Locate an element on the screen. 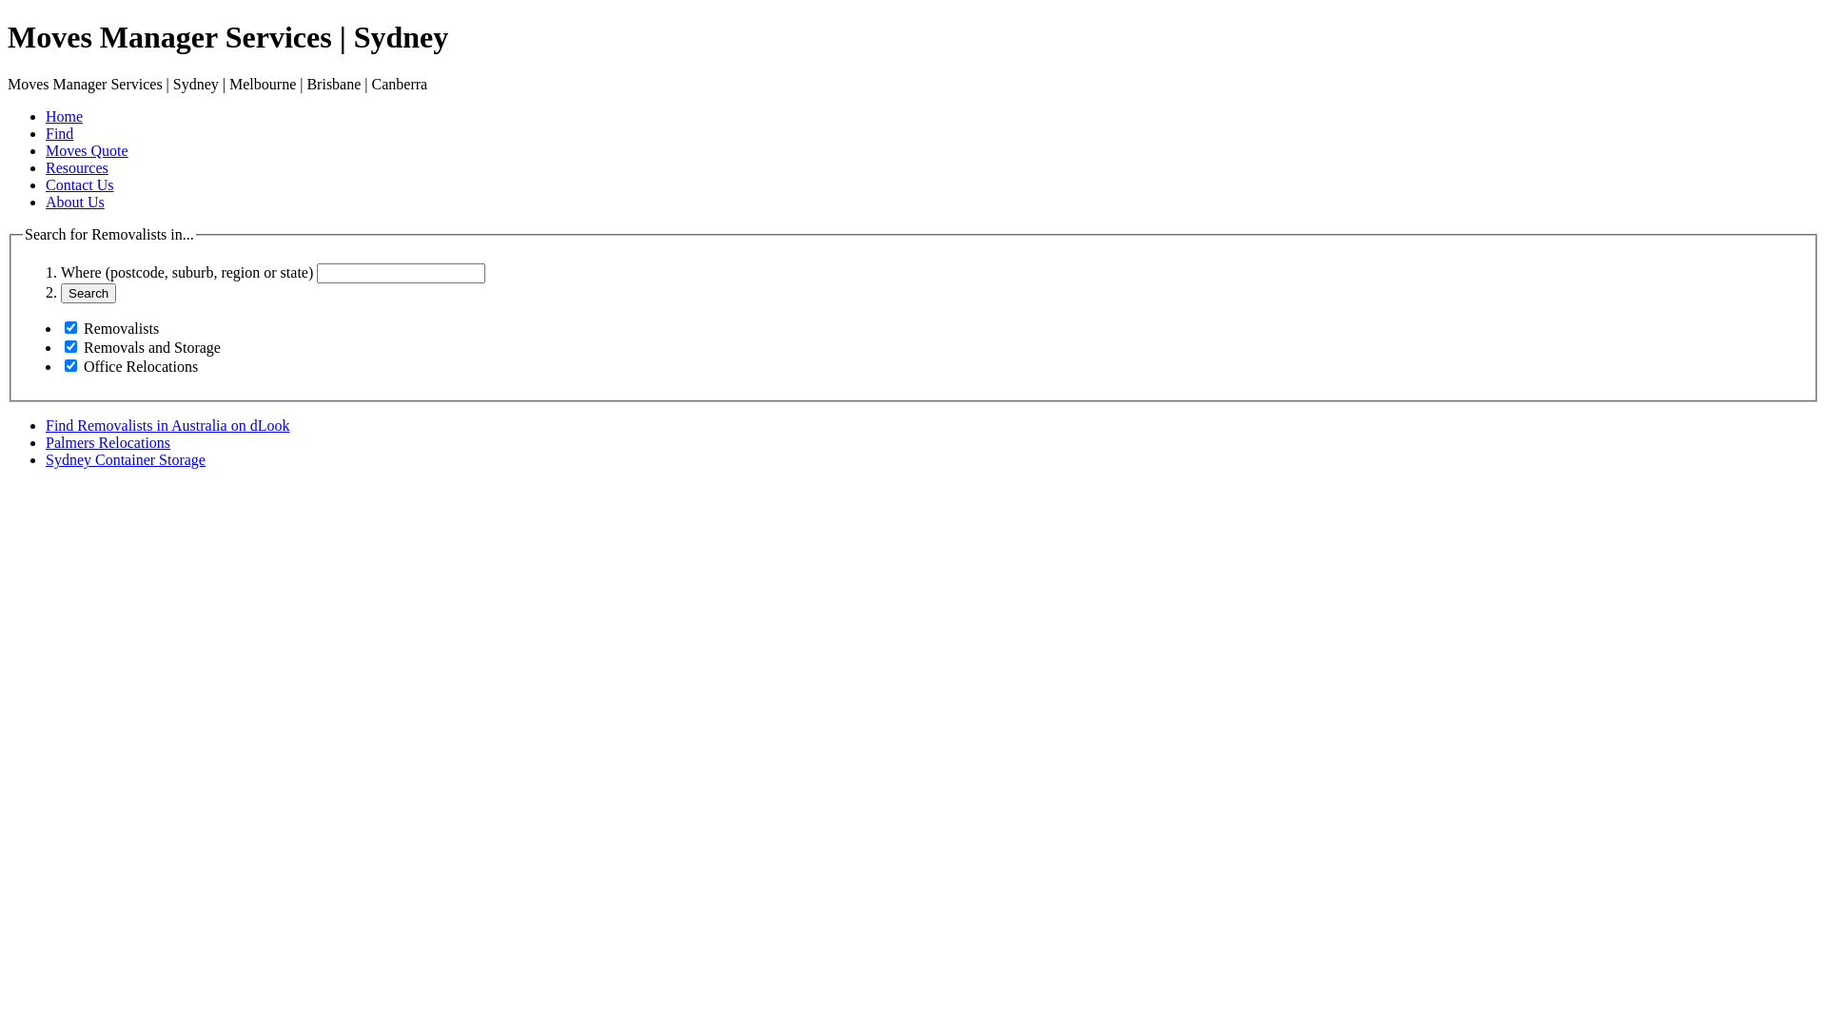  Moves Quote is located at coordinates (88, 150).